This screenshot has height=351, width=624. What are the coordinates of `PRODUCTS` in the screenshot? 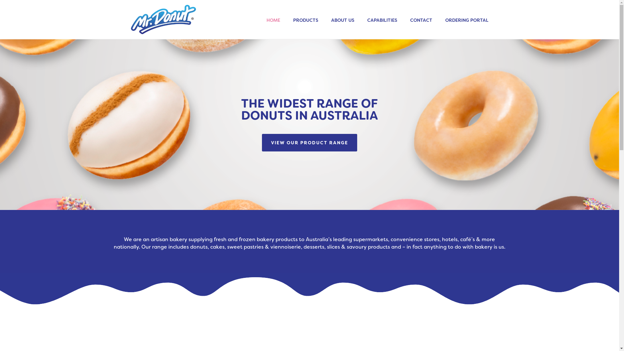 It's located at (305, 19).